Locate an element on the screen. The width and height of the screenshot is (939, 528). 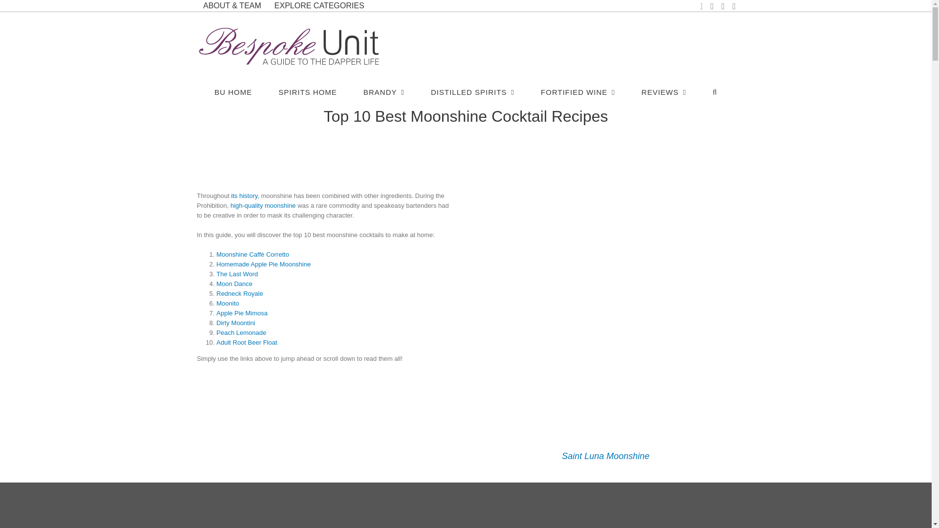
BRANDY is located at coordinates (384, 91).